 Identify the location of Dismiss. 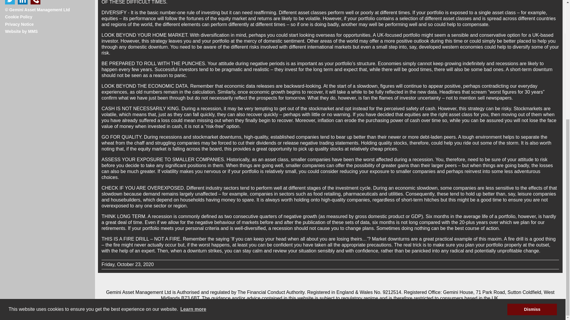
(532, 121).